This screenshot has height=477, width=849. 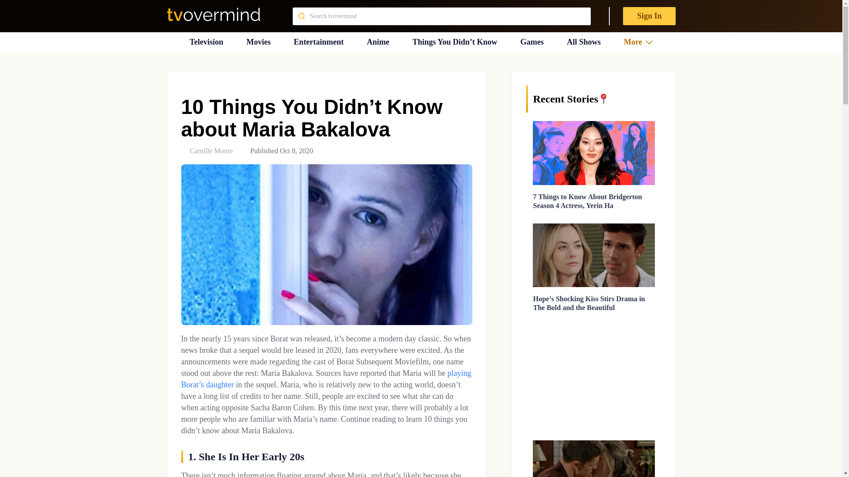 I want to click on Entertainment, so click(x=318, y=42).